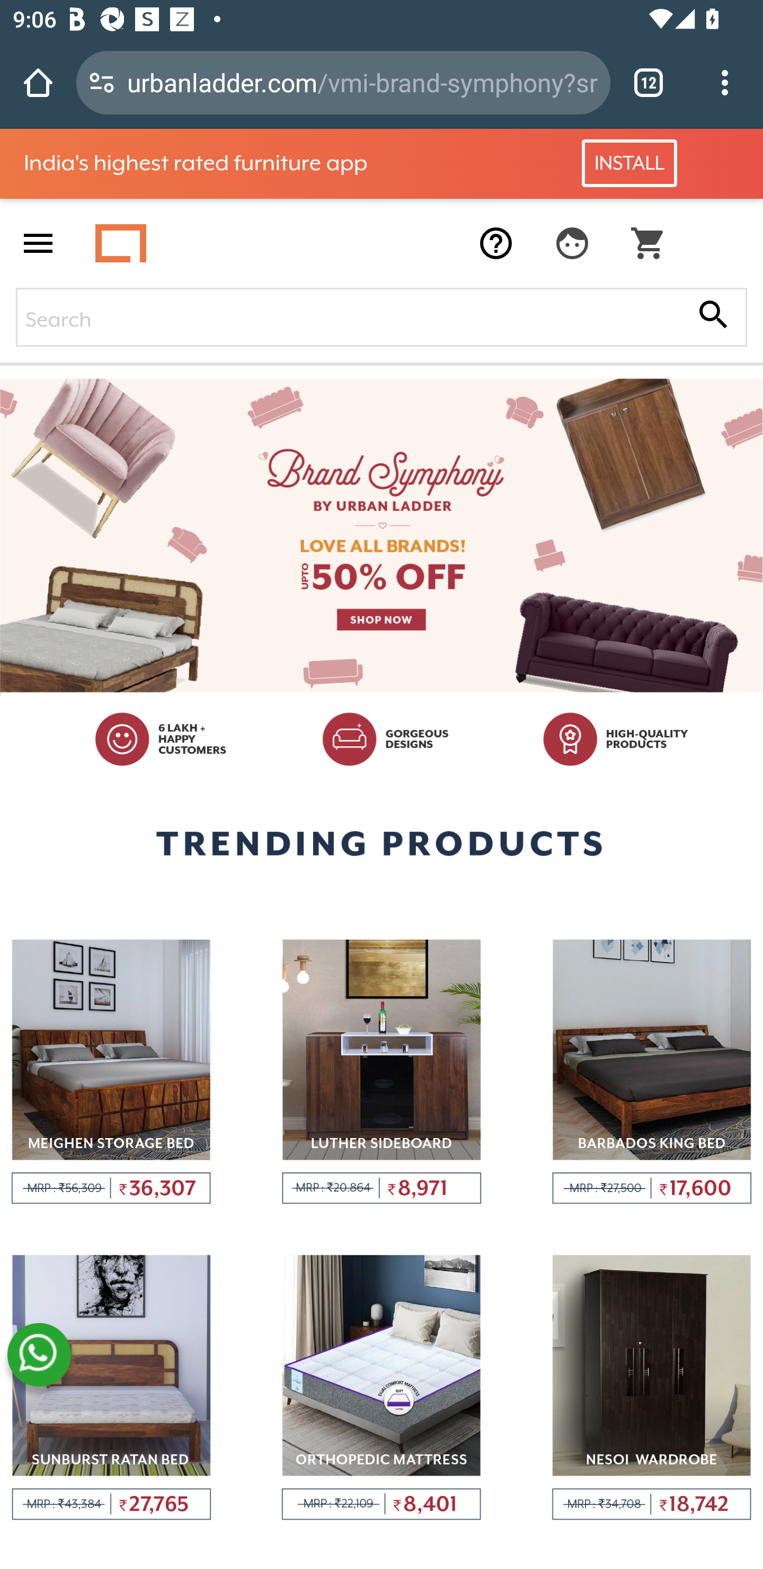 The image size is (763, 1569). I want to click on INSTALL, so click(629, 163).